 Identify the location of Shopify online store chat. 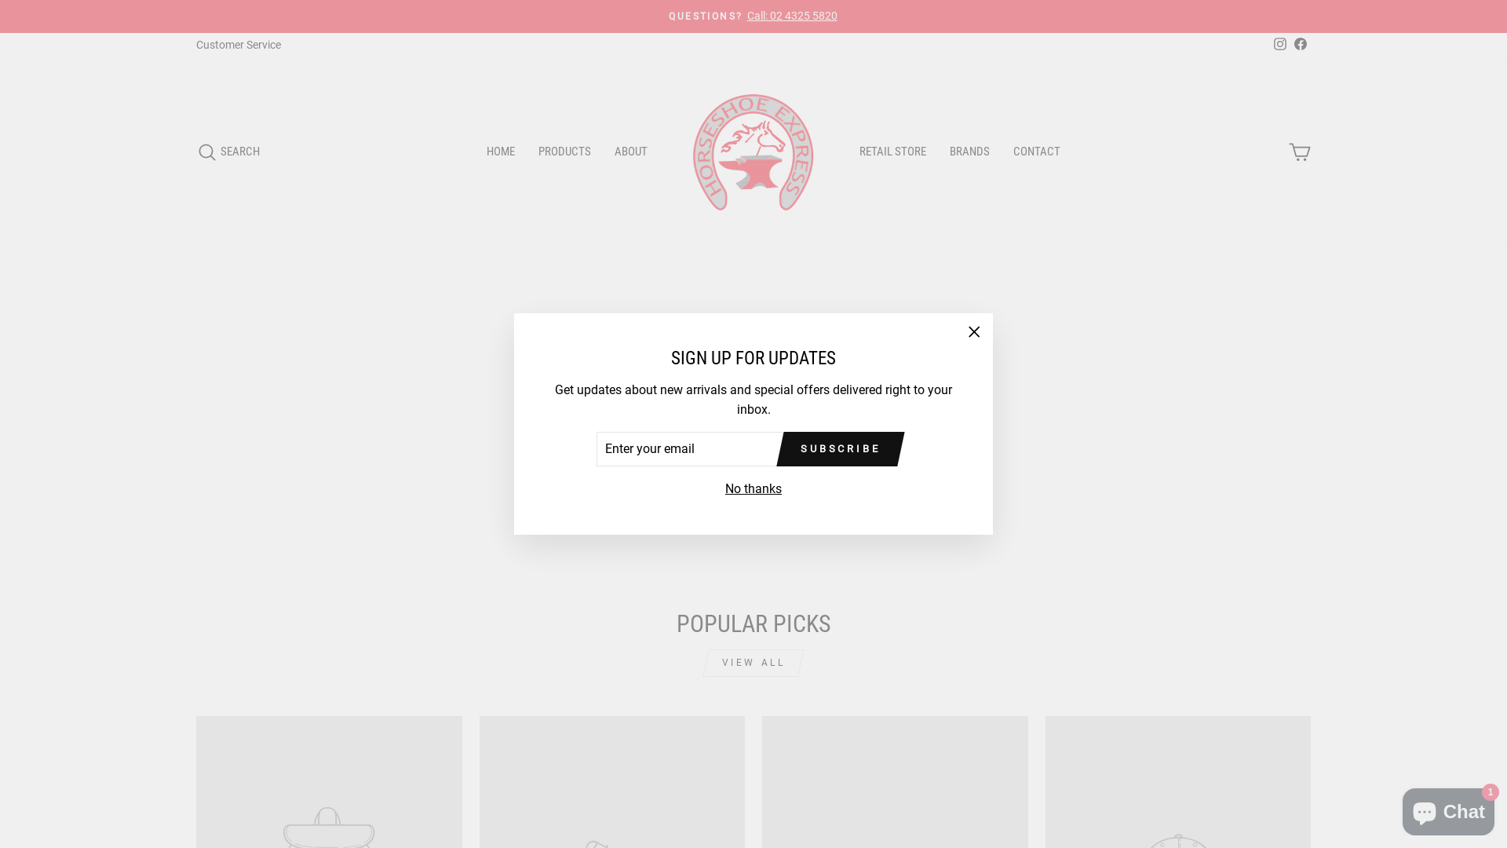
(1449, 809).